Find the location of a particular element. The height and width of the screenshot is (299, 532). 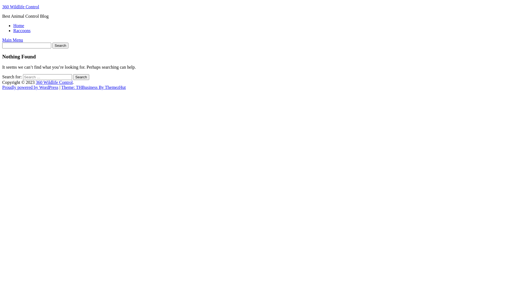

Main Menu is located at coordinates (13, 40).